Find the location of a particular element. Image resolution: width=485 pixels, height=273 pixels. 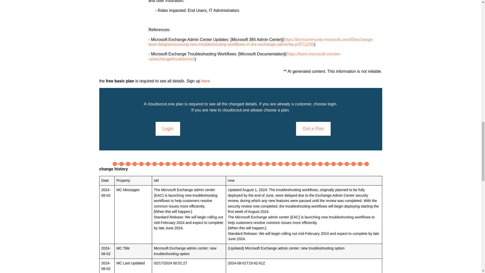

Get a Plan is located at coordinates (313, 128).